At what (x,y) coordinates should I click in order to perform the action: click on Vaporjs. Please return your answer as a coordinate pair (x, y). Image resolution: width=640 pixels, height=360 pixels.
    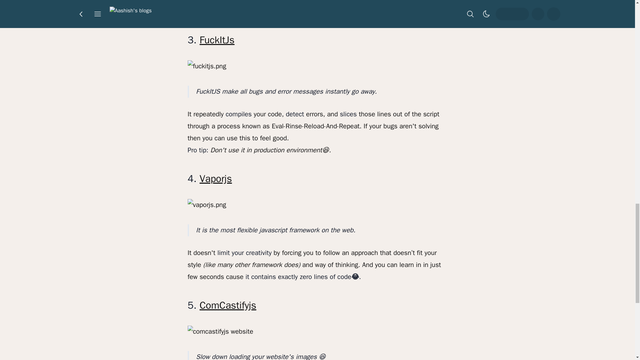
    Looking at the image, I should click on (216, 179).